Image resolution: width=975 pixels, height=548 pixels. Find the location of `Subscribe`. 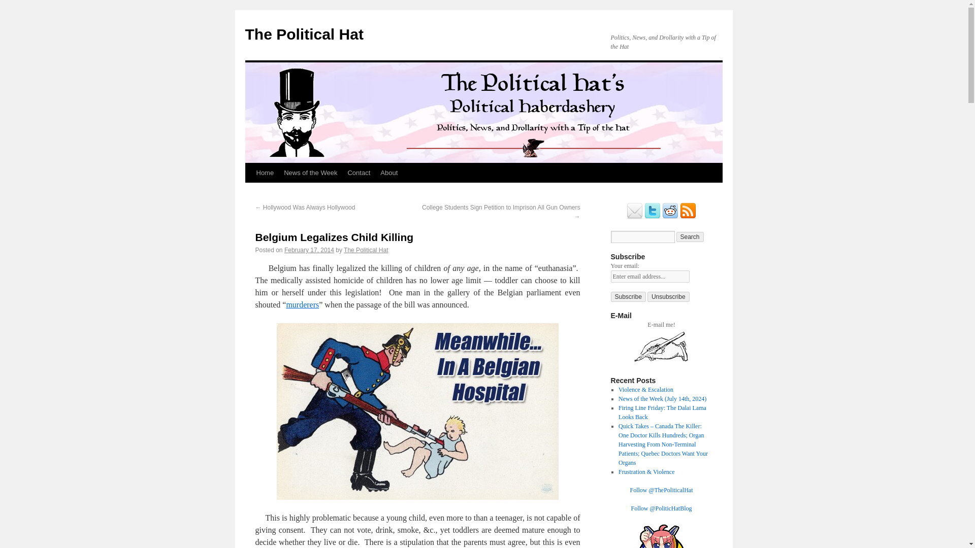

Subscribe is located at coordinates (628, 296).